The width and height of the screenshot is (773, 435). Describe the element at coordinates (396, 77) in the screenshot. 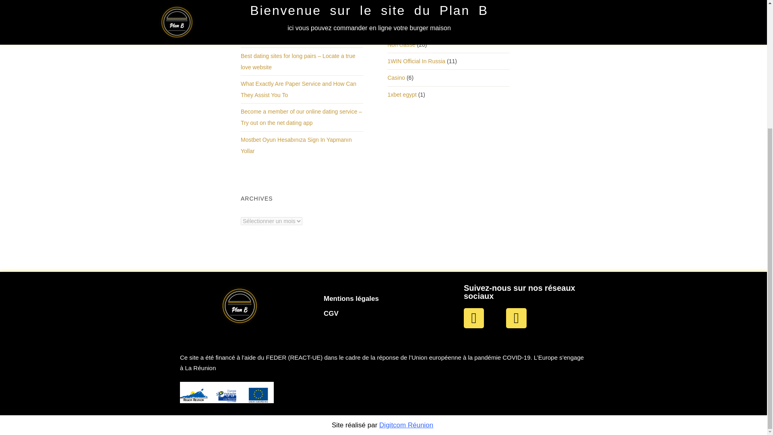

I see `Casino` at that location.